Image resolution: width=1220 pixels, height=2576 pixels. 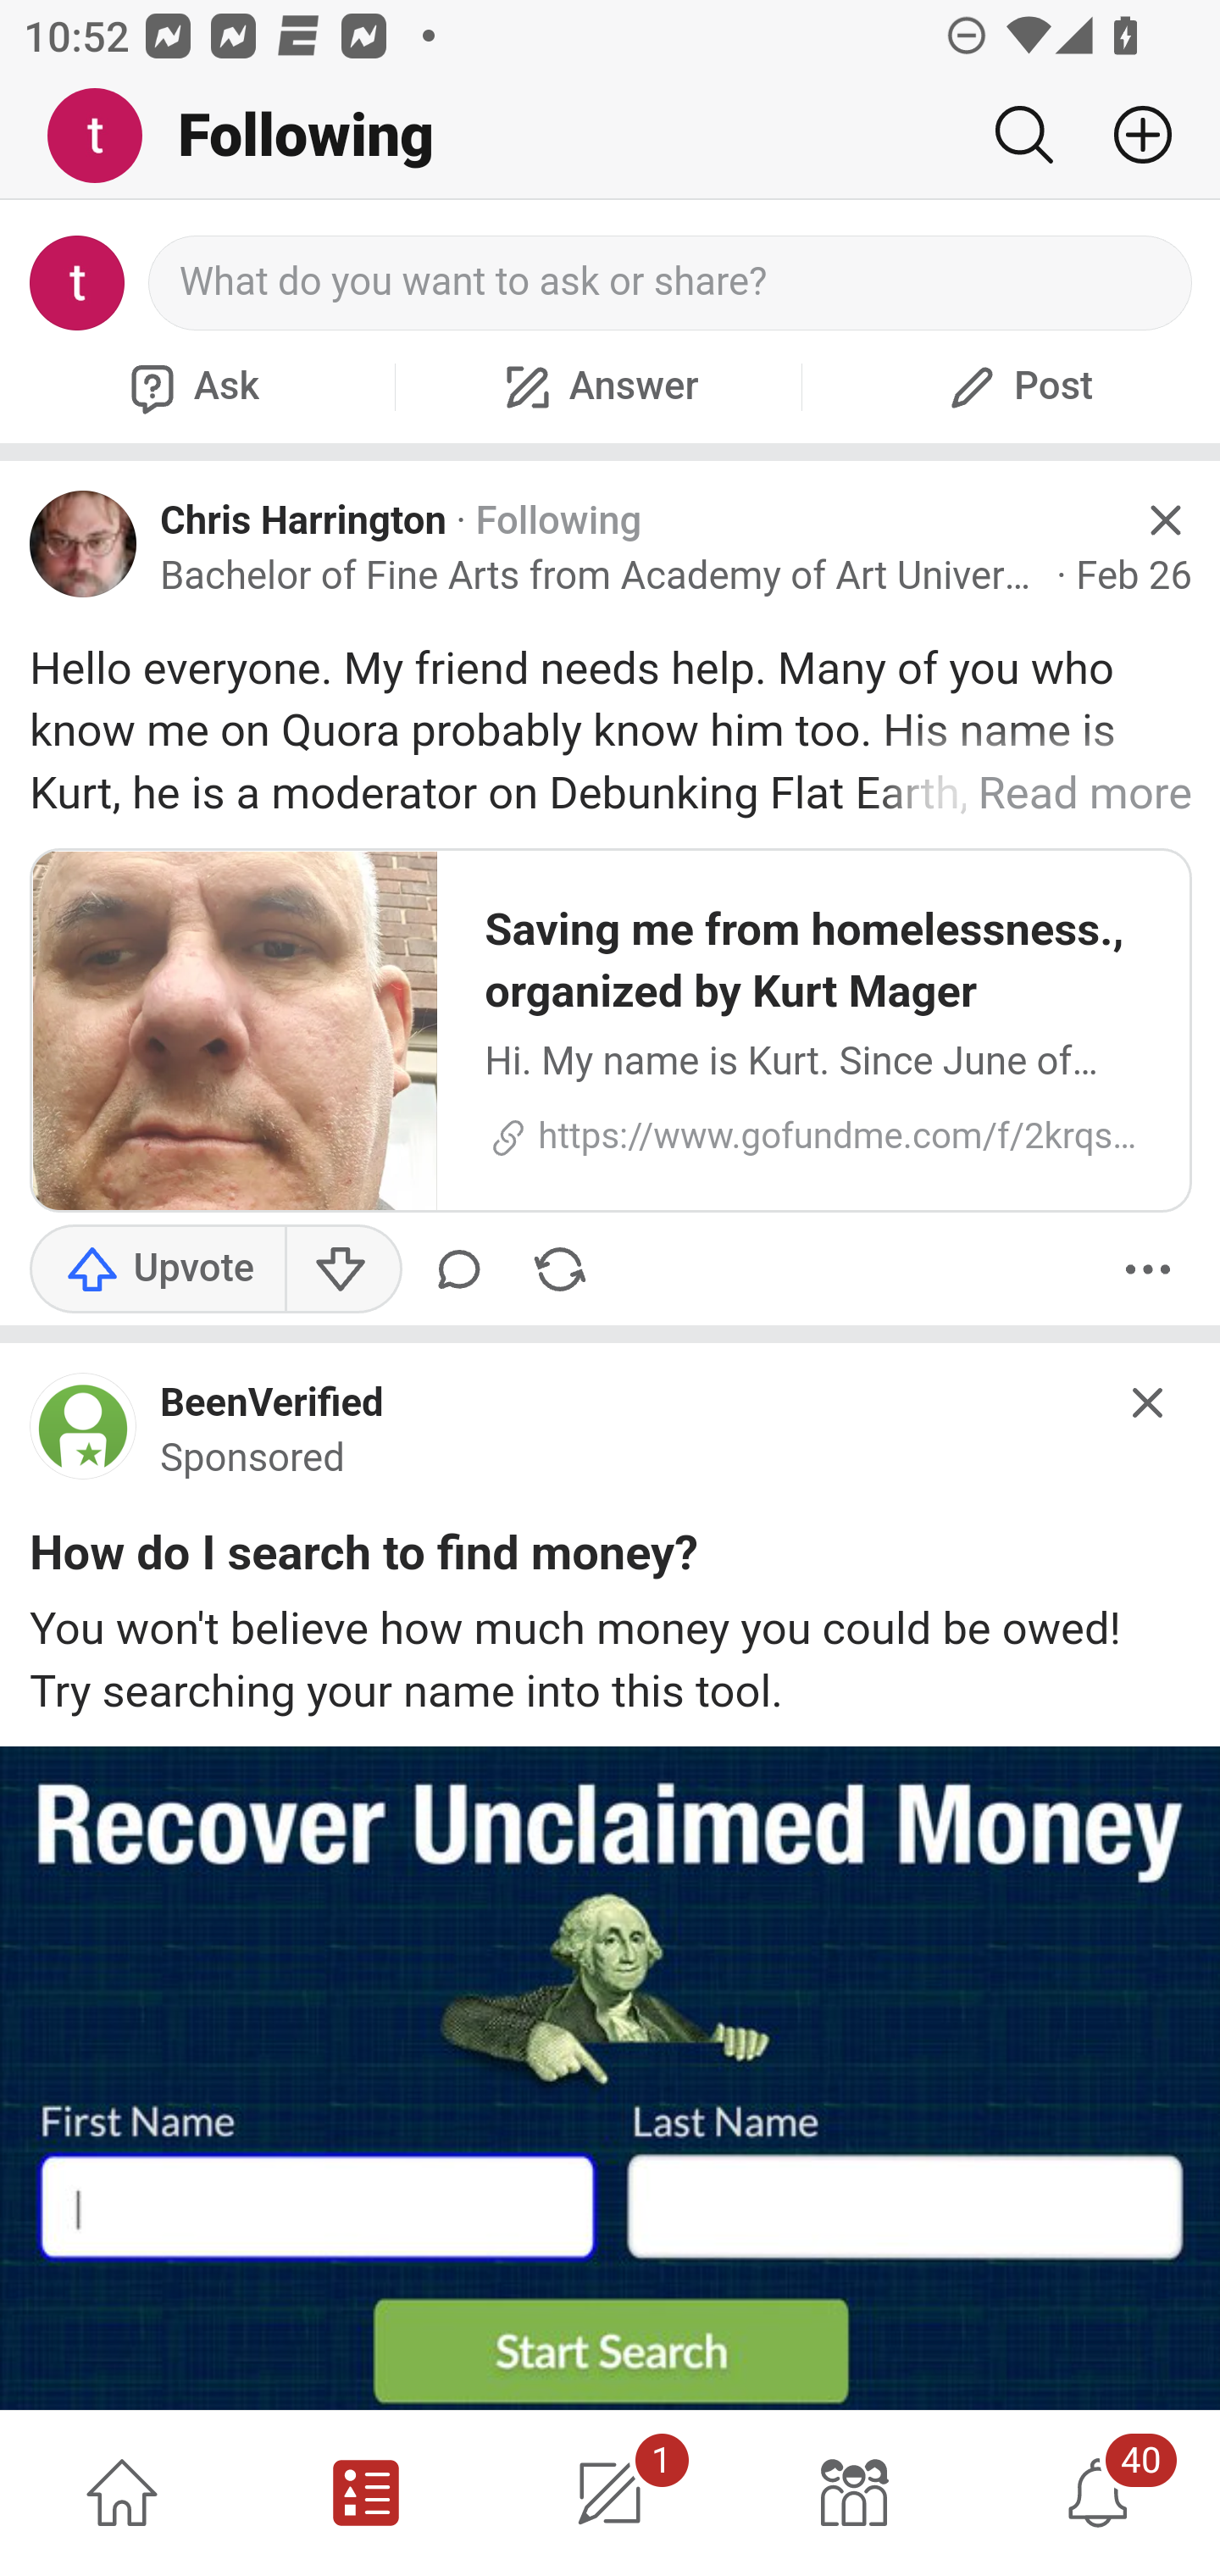 What do you see at coordinates (252, 1459) in the screenshot?
I see `Sponsored` at bounding box center [252, 1459].